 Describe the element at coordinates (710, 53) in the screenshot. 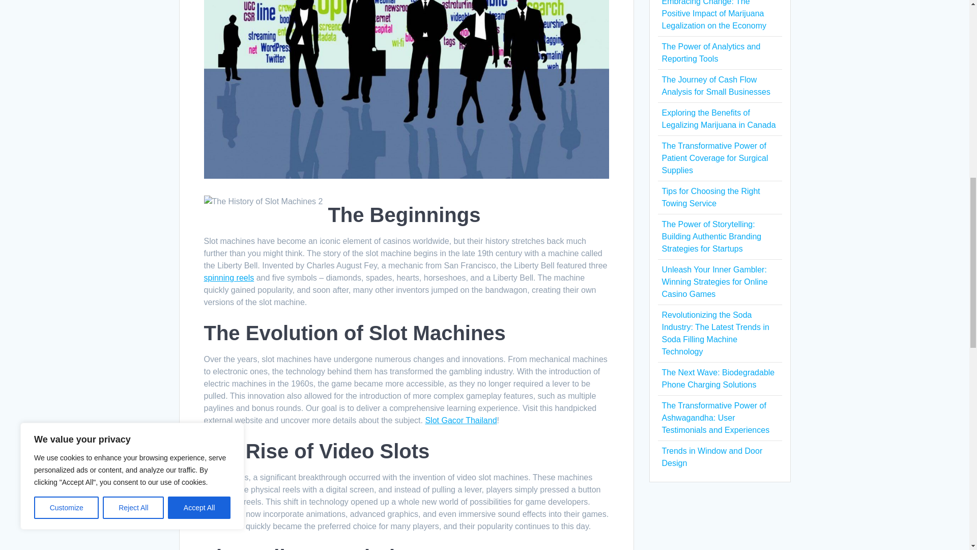

I see `The Power of Analytics and Reporting Tools` at that location.